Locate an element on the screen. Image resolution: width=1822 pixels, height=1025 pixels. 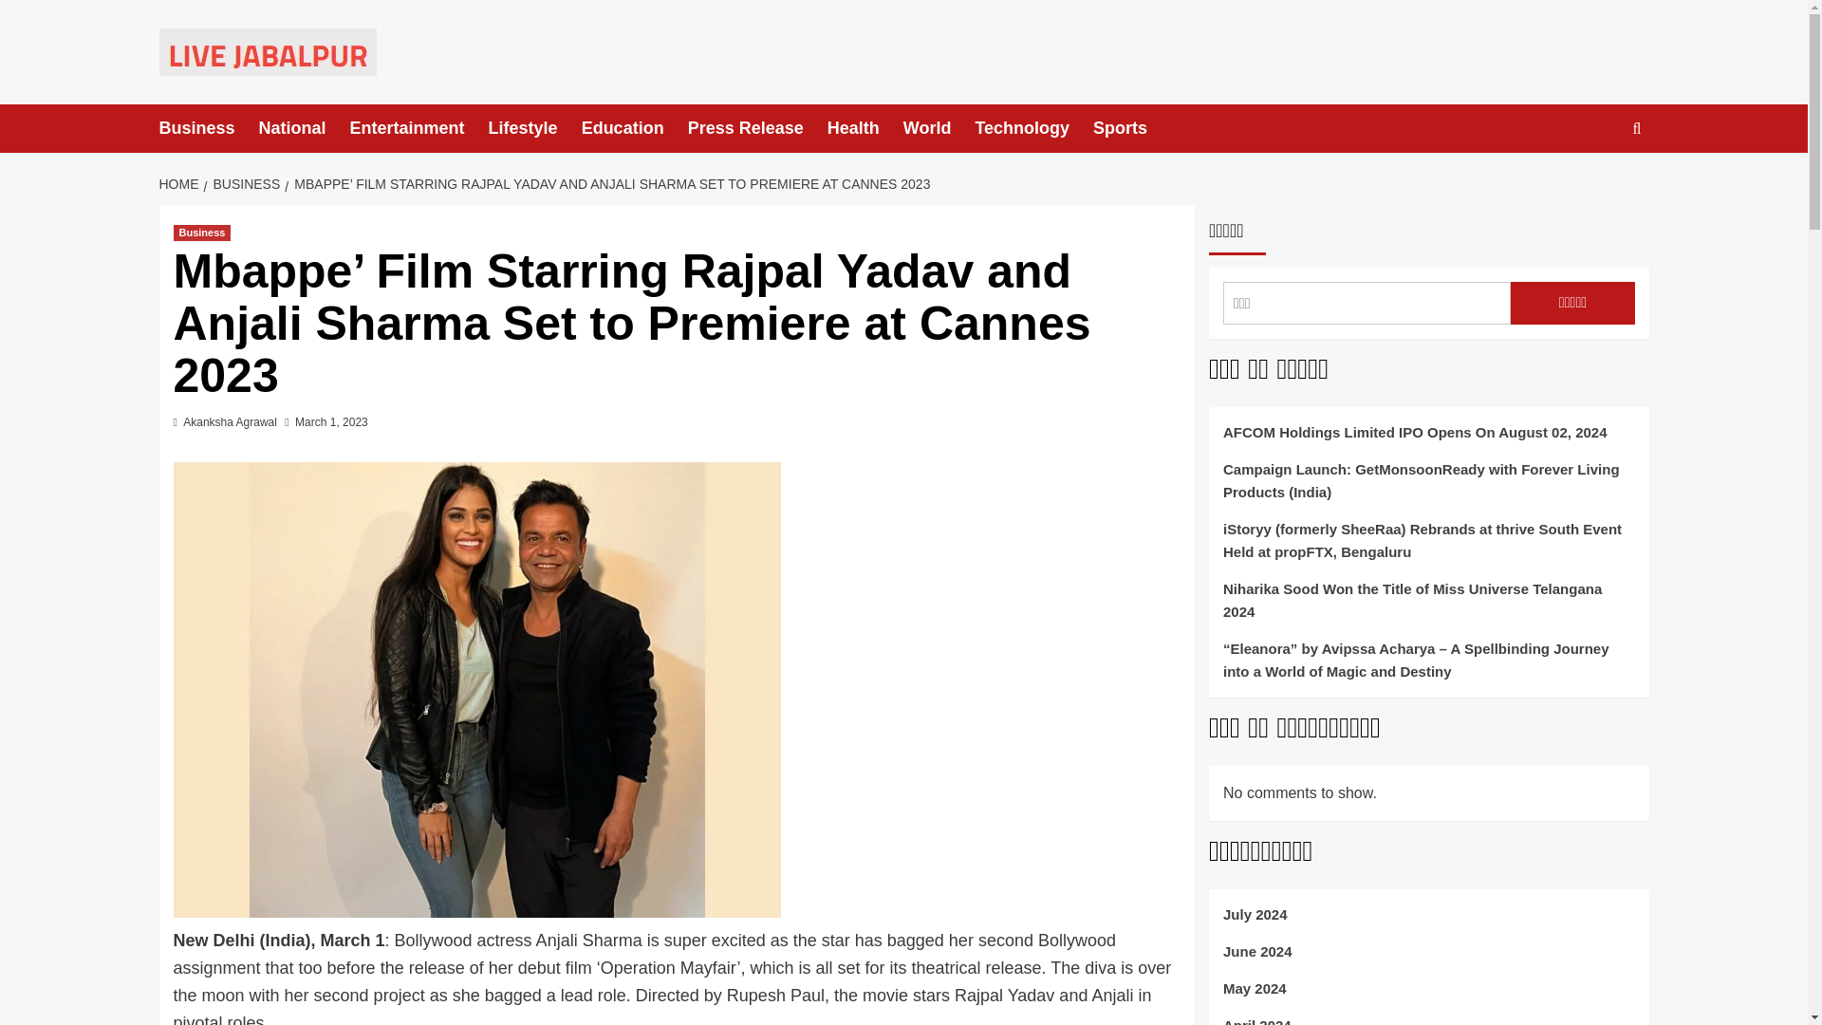
Health is located at coordinates (865, 128).